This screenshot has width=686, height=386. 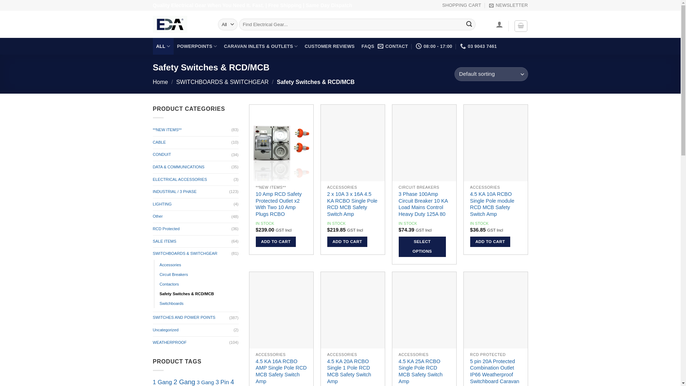 What do you see at coordinates (192, 167) in the screenshot?
I see `DATA & COMMUNICATIONS` at bounding box center [192, 167].